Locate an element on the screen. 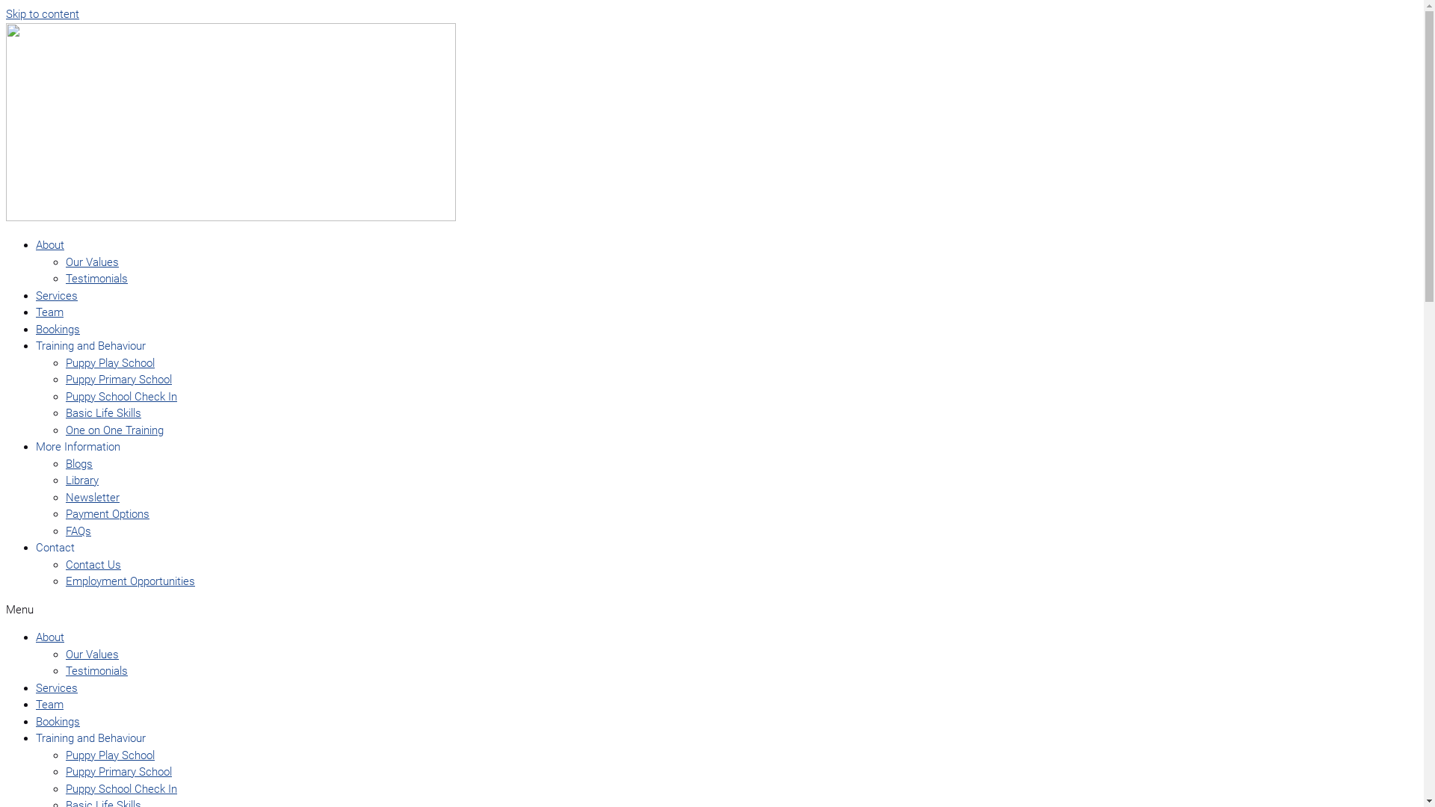  Blogs is located at coordinates (79, 464).